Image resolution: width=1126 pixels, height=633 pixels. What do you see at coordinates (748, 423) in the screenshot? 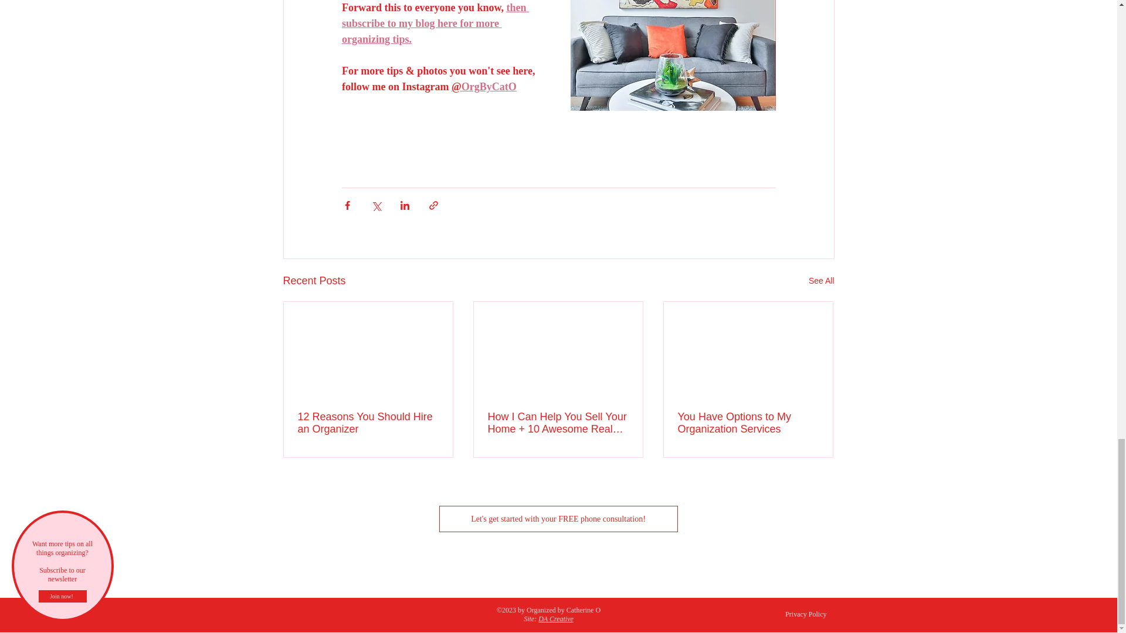
I see `You Have Options to My Organization Services` at bounding box center [748, 423].